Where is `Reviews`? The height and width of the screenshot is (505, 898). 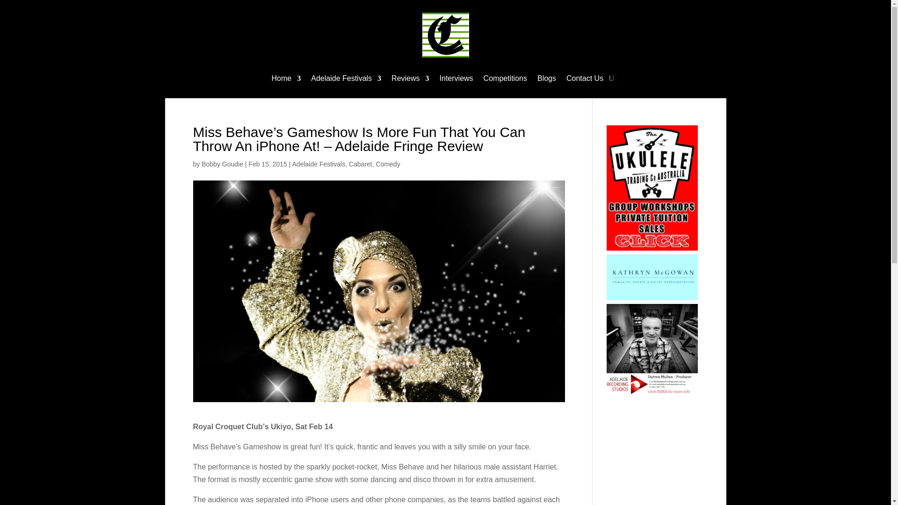 Reviews is located at coordinates (410, 79).